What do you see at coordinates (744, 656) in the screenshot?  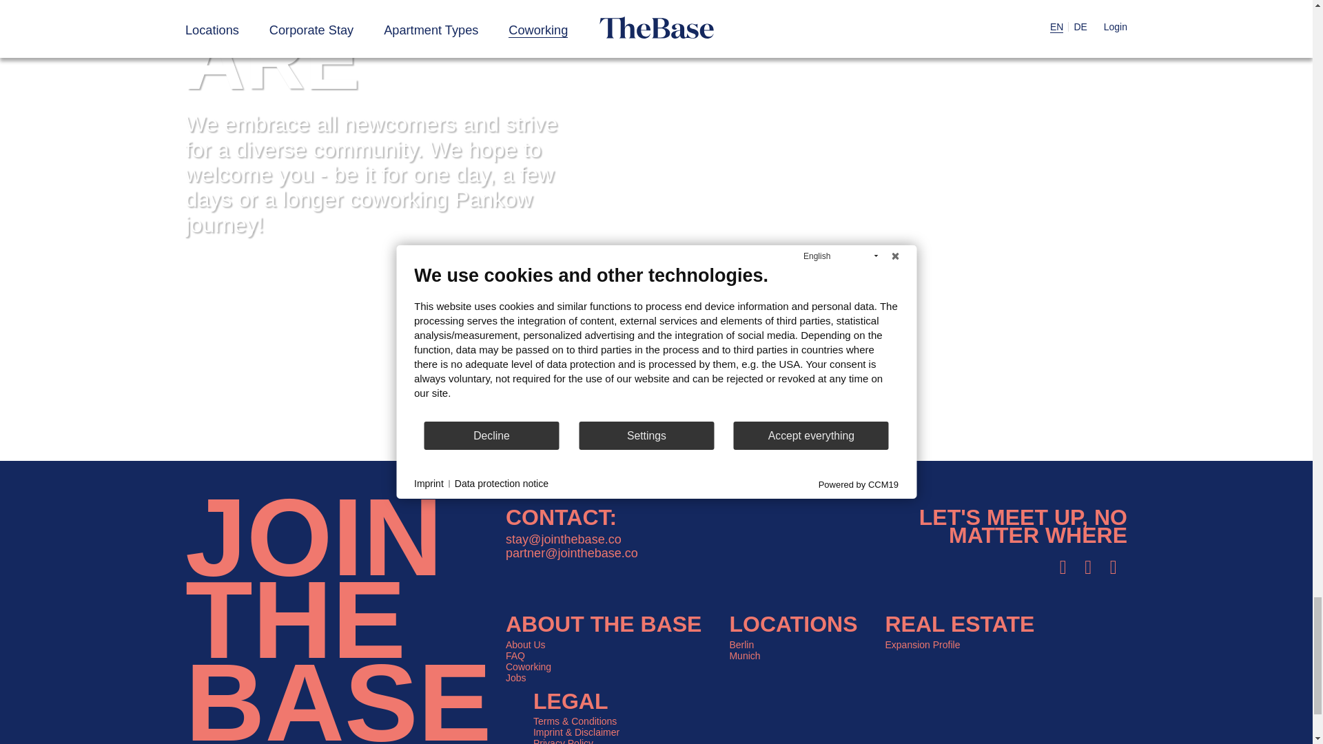 I see `Munich` at bounding box center [744, 656].